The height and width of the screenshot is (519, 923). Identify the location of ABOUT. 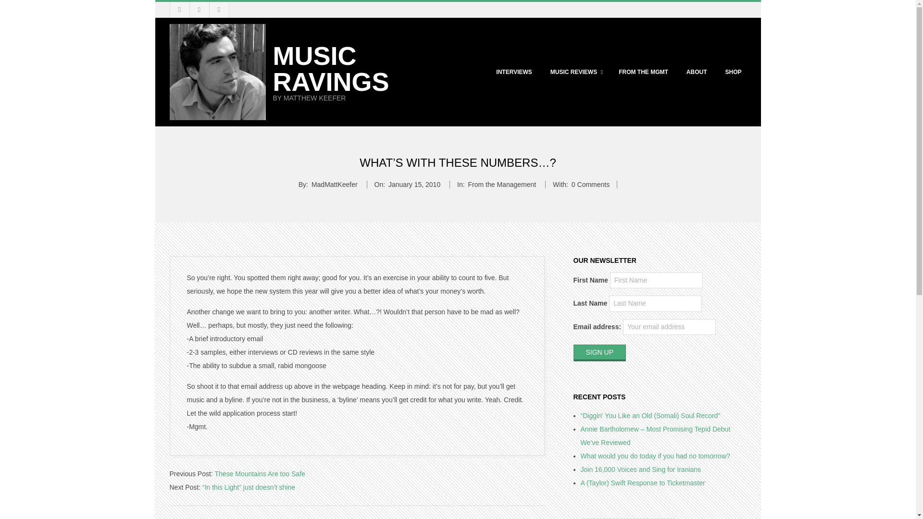
(697, 72).